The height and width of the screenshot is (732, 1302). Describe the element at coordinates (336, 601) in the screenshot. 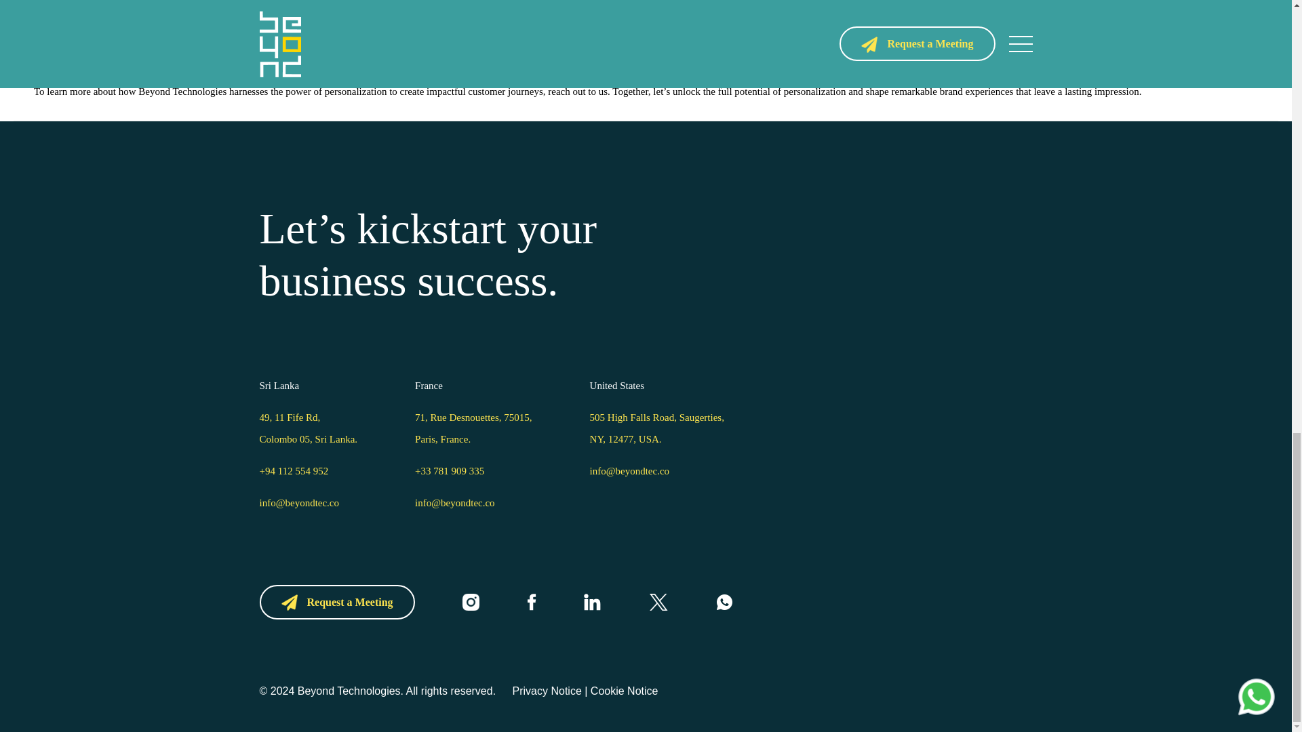

I see `Request a Meeting` at that location.